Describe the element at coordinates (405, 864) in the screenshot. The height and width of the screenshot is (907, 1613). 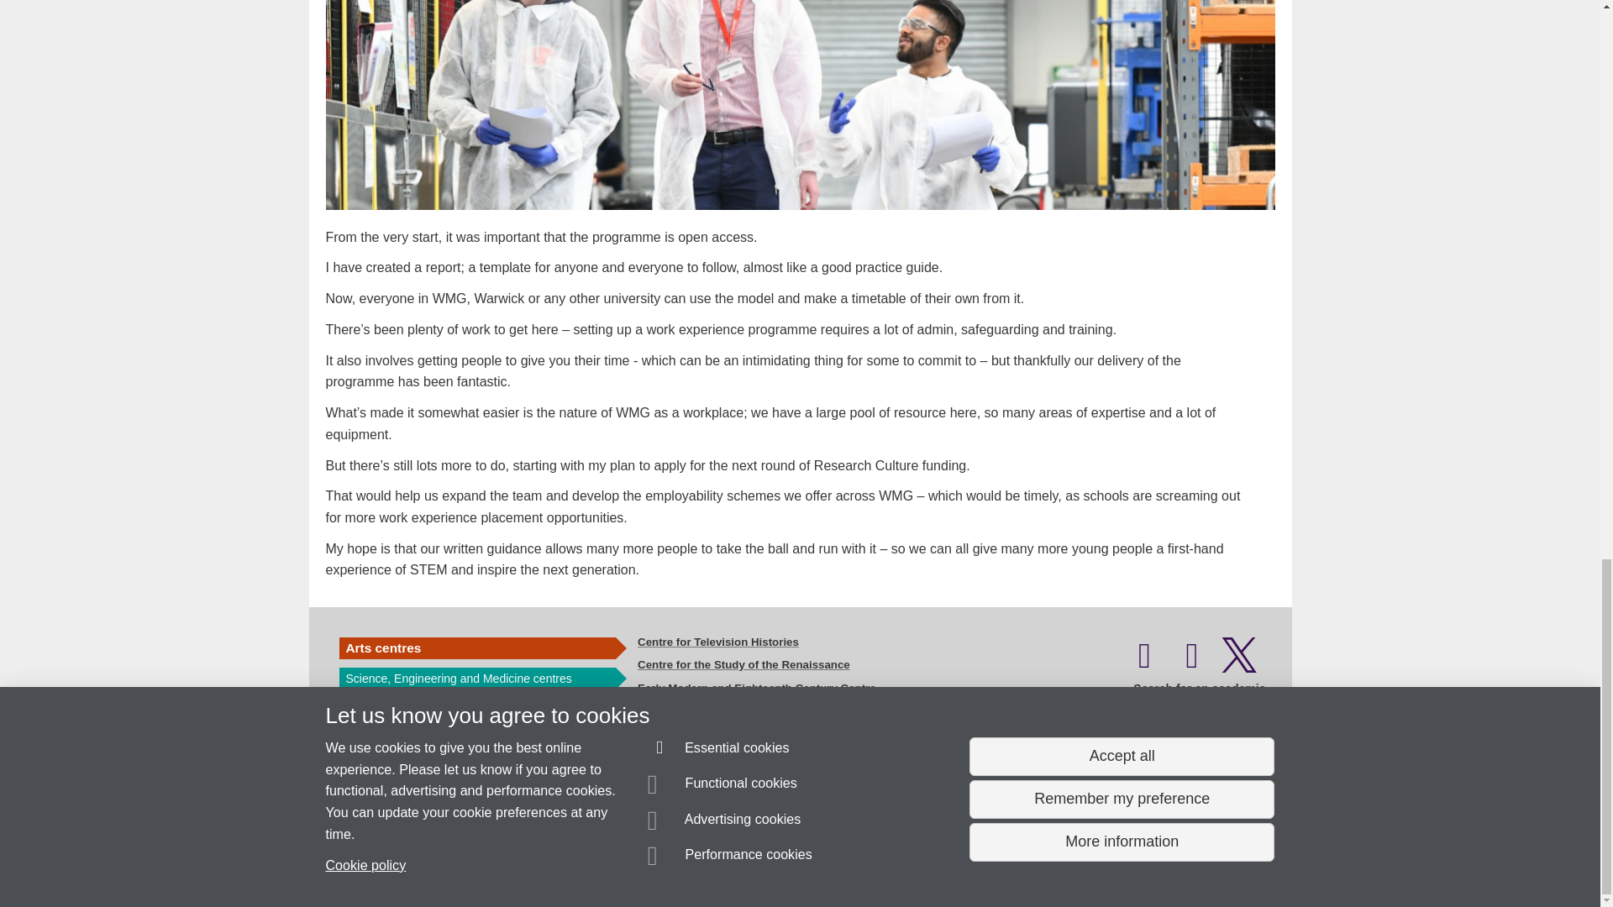
I see `More information about SiteBuilder` at that location.